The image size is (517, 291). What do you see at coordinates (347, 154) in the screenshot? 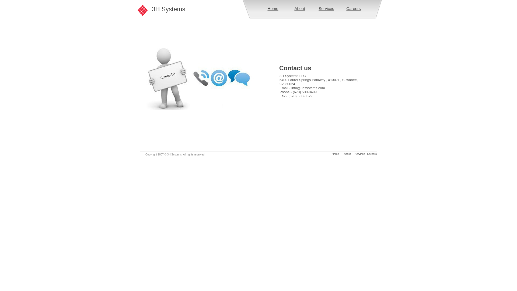
I see `About` at bounding box center [347, 154].